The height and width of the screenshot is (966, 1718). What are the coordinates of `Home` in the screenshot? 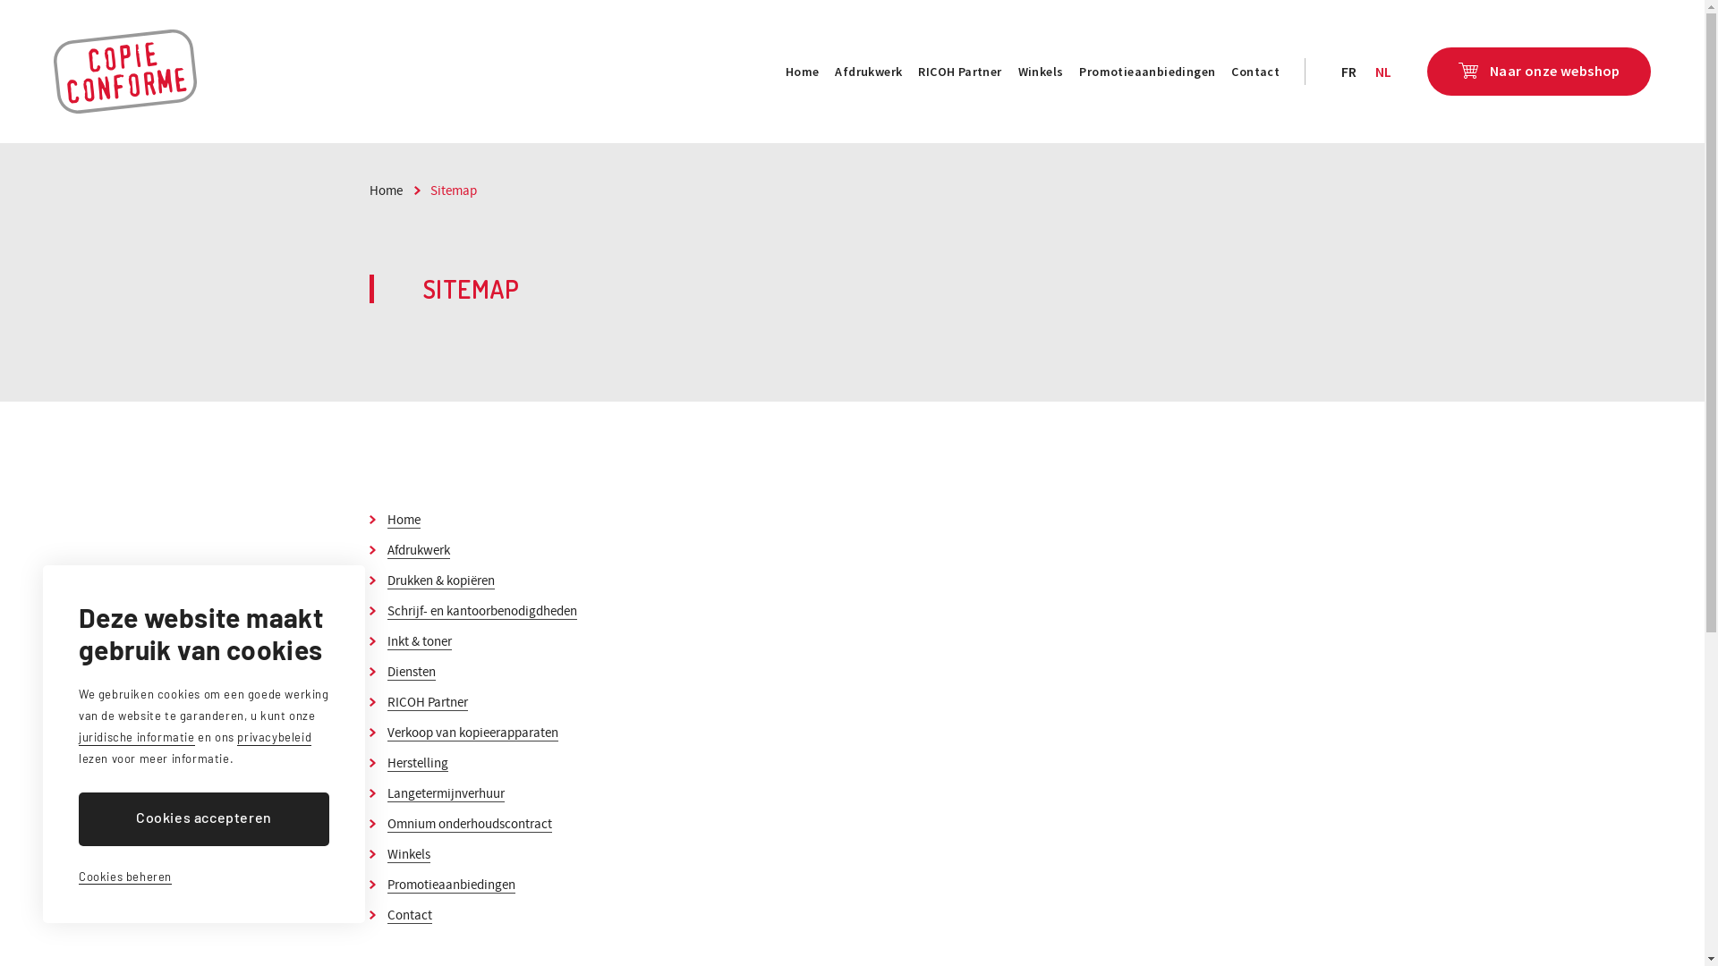 It's located at (394, 191).